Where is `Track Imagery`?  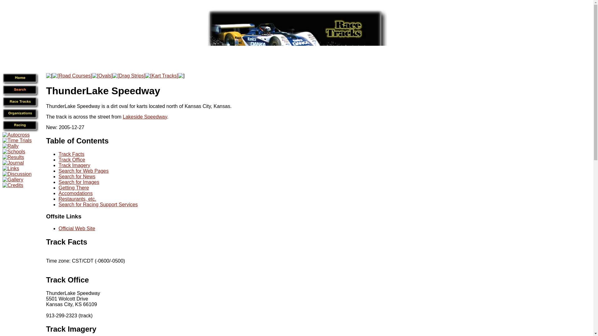
Track Imagery is located at coordinates (74, 165).